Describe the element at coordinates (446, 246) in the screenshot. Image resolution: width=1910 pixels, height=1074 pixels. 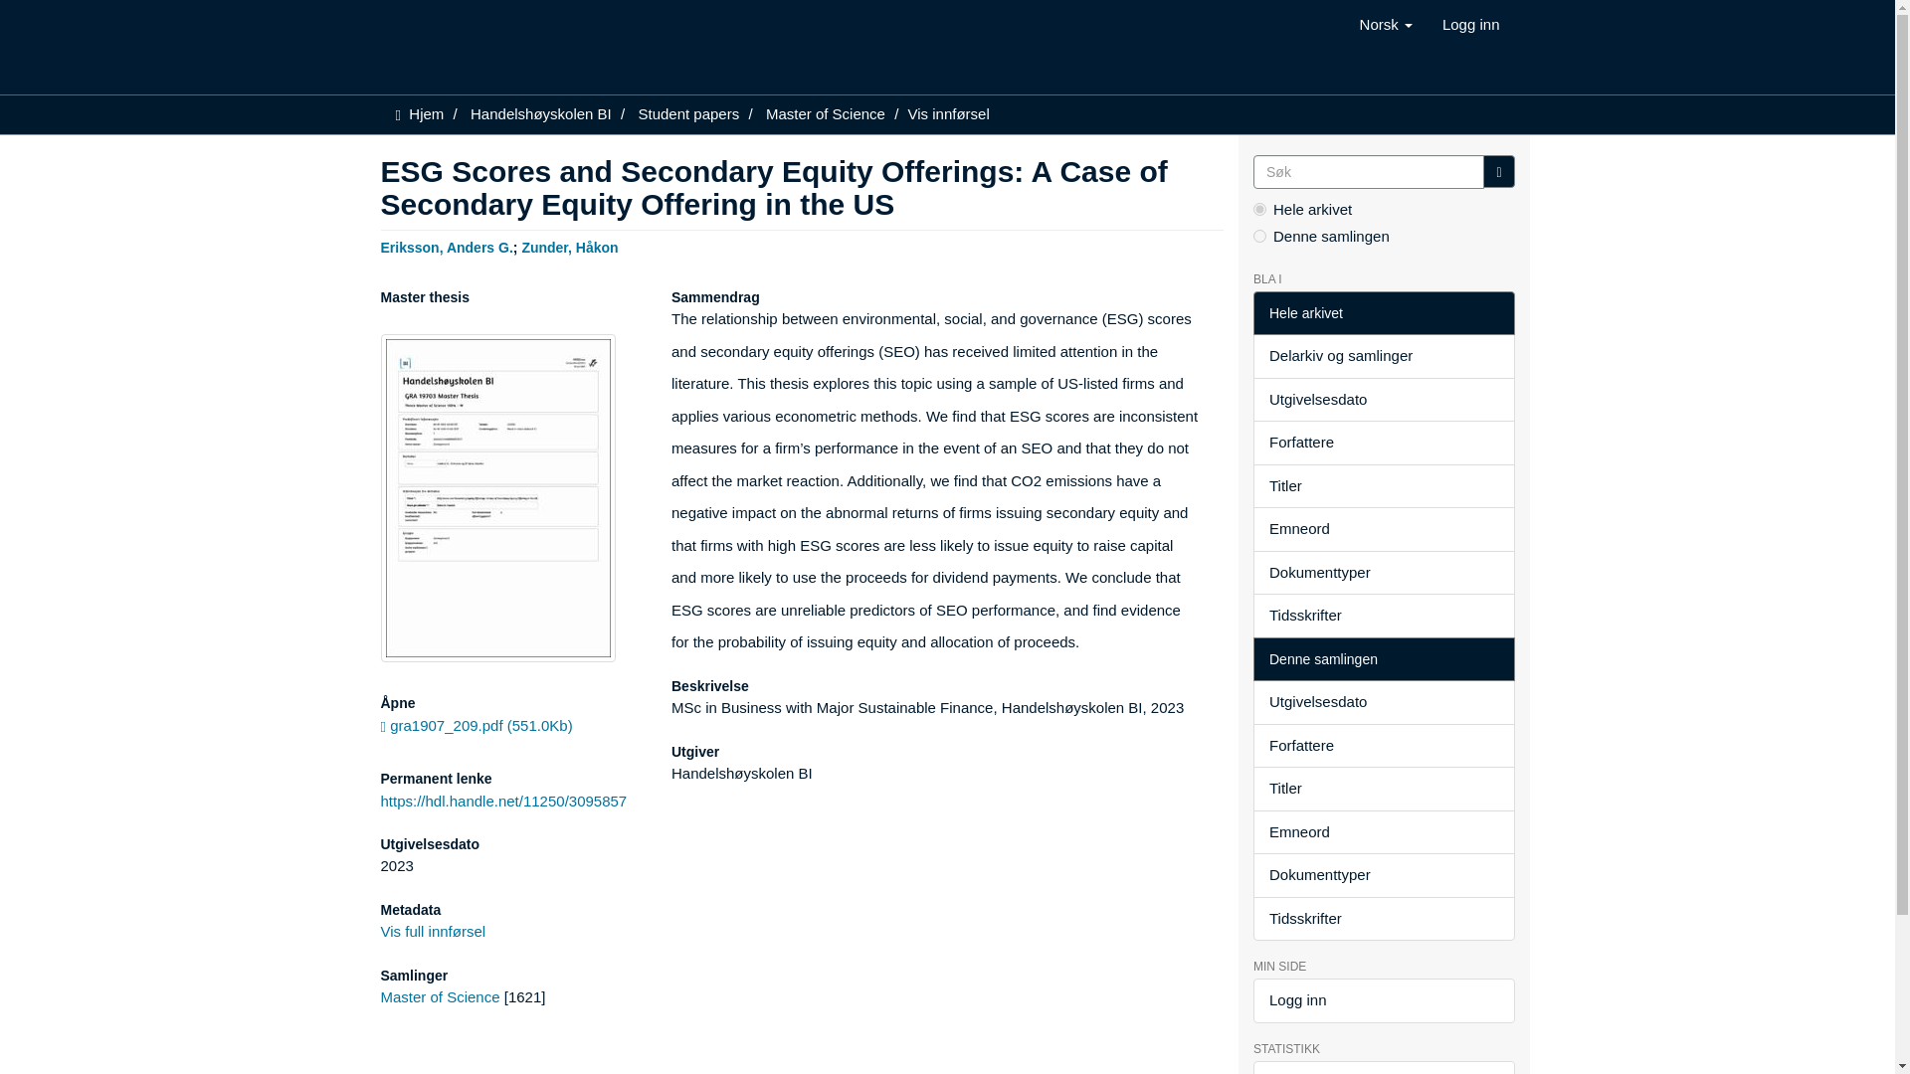
I see `Eriksson, Anders G.` at that location.